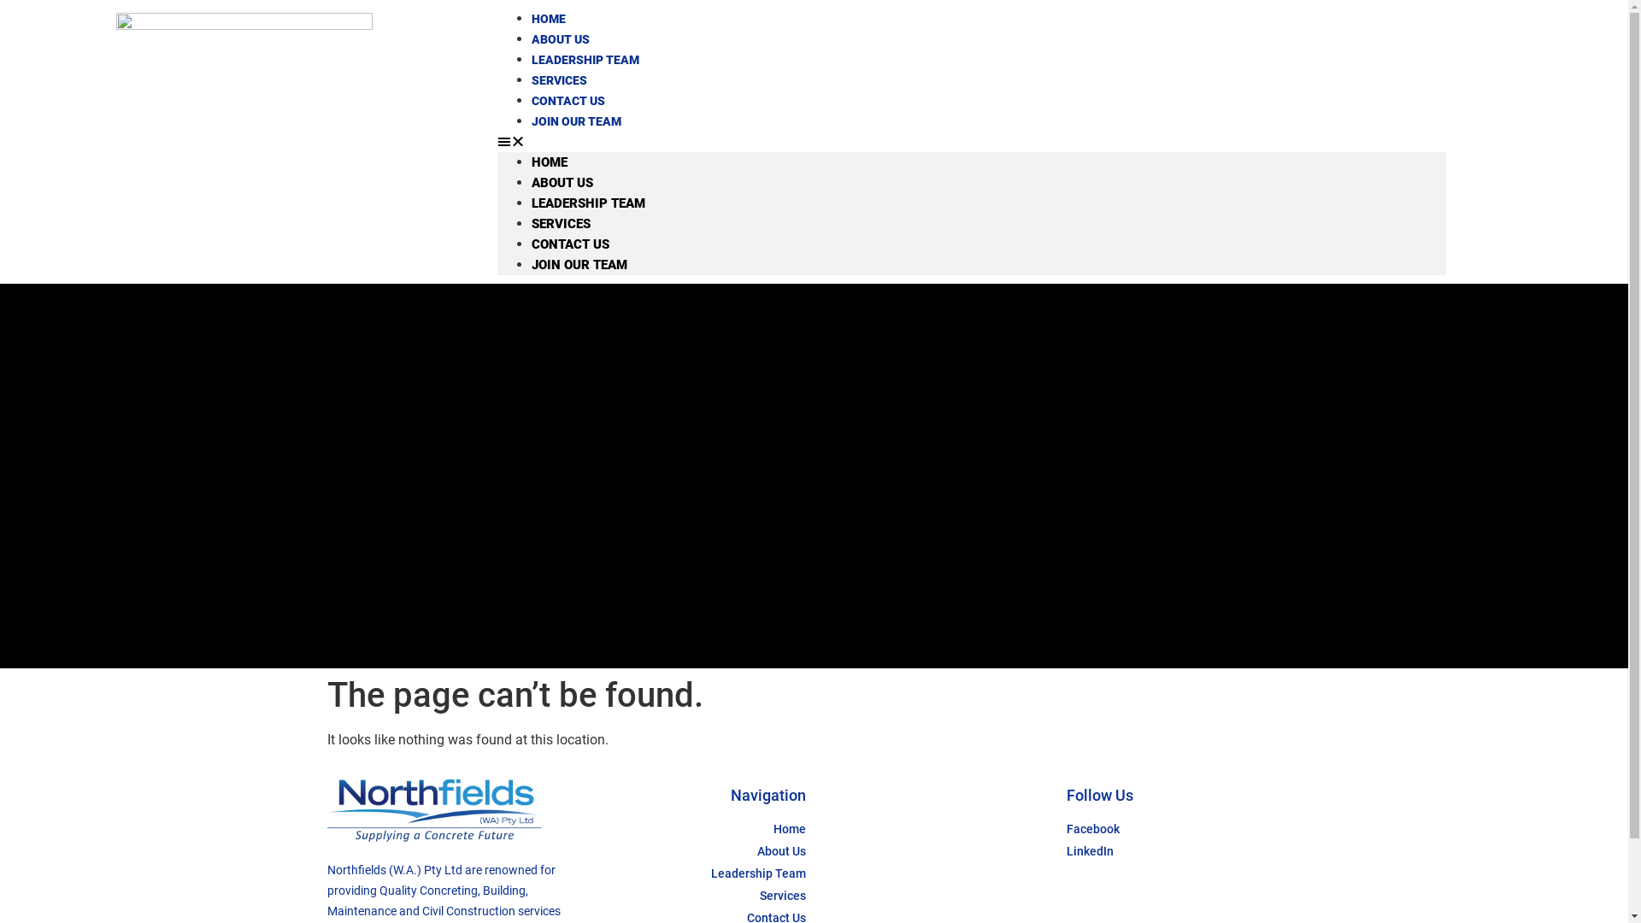  I want to click on LinkedIn, so click(1179, 851).